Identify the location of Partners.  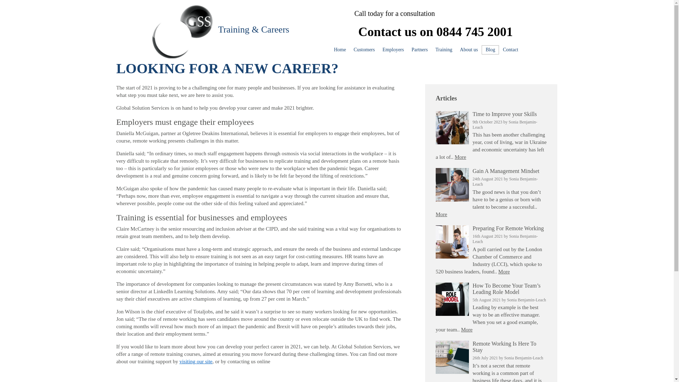
(419, 50).